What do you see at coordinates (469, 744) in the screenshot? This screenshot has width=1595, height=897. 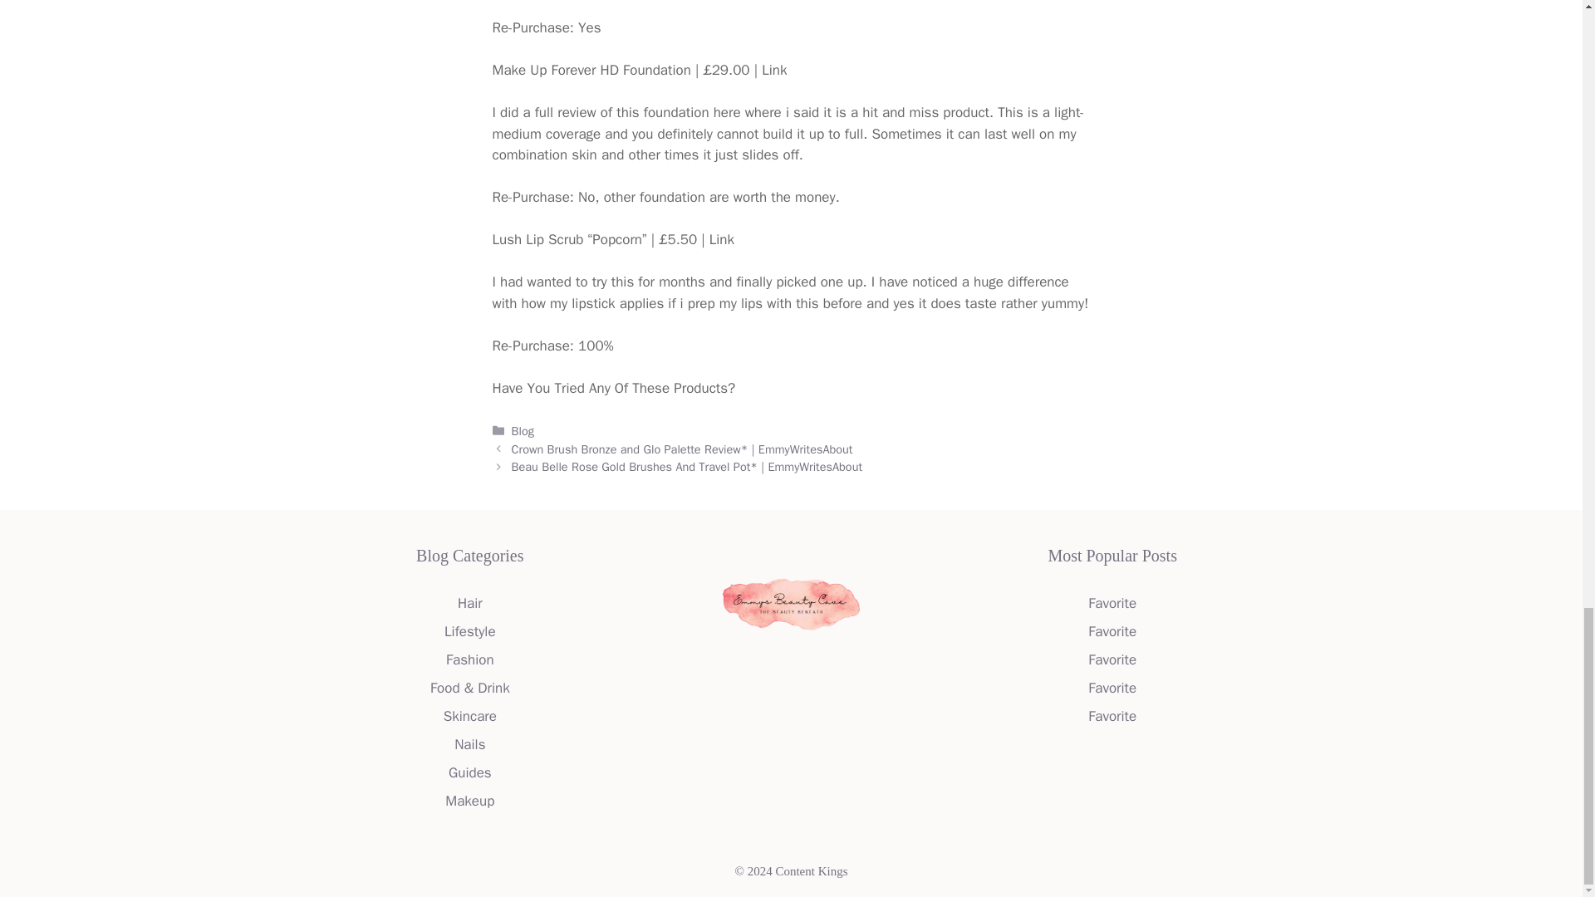 I see `Nails` at bounding box center [469, 744].